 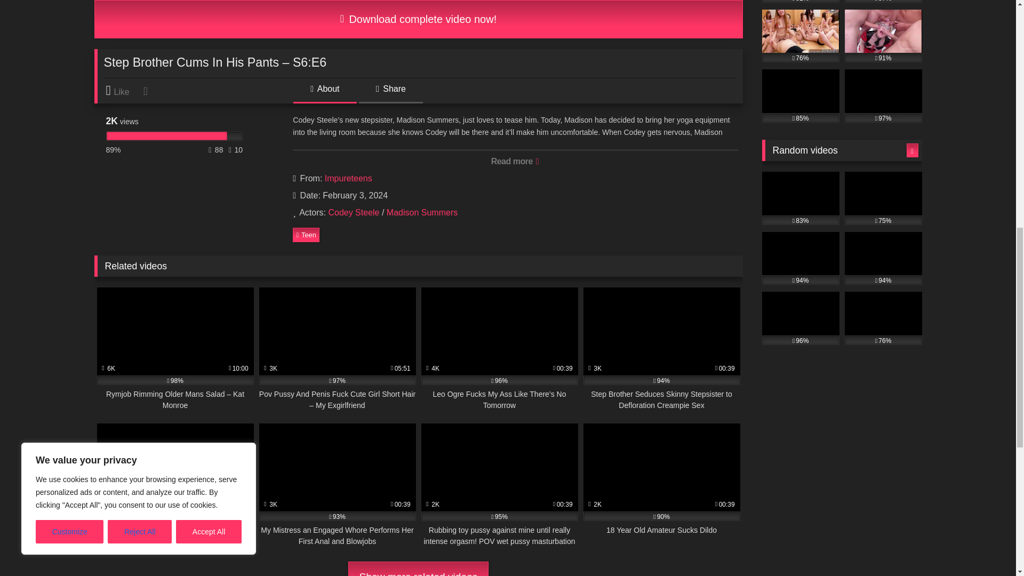 What do you see at coordinates (353, 212) in the screenshot?
I see `Codey Steele` at bounding box center [353, 212].